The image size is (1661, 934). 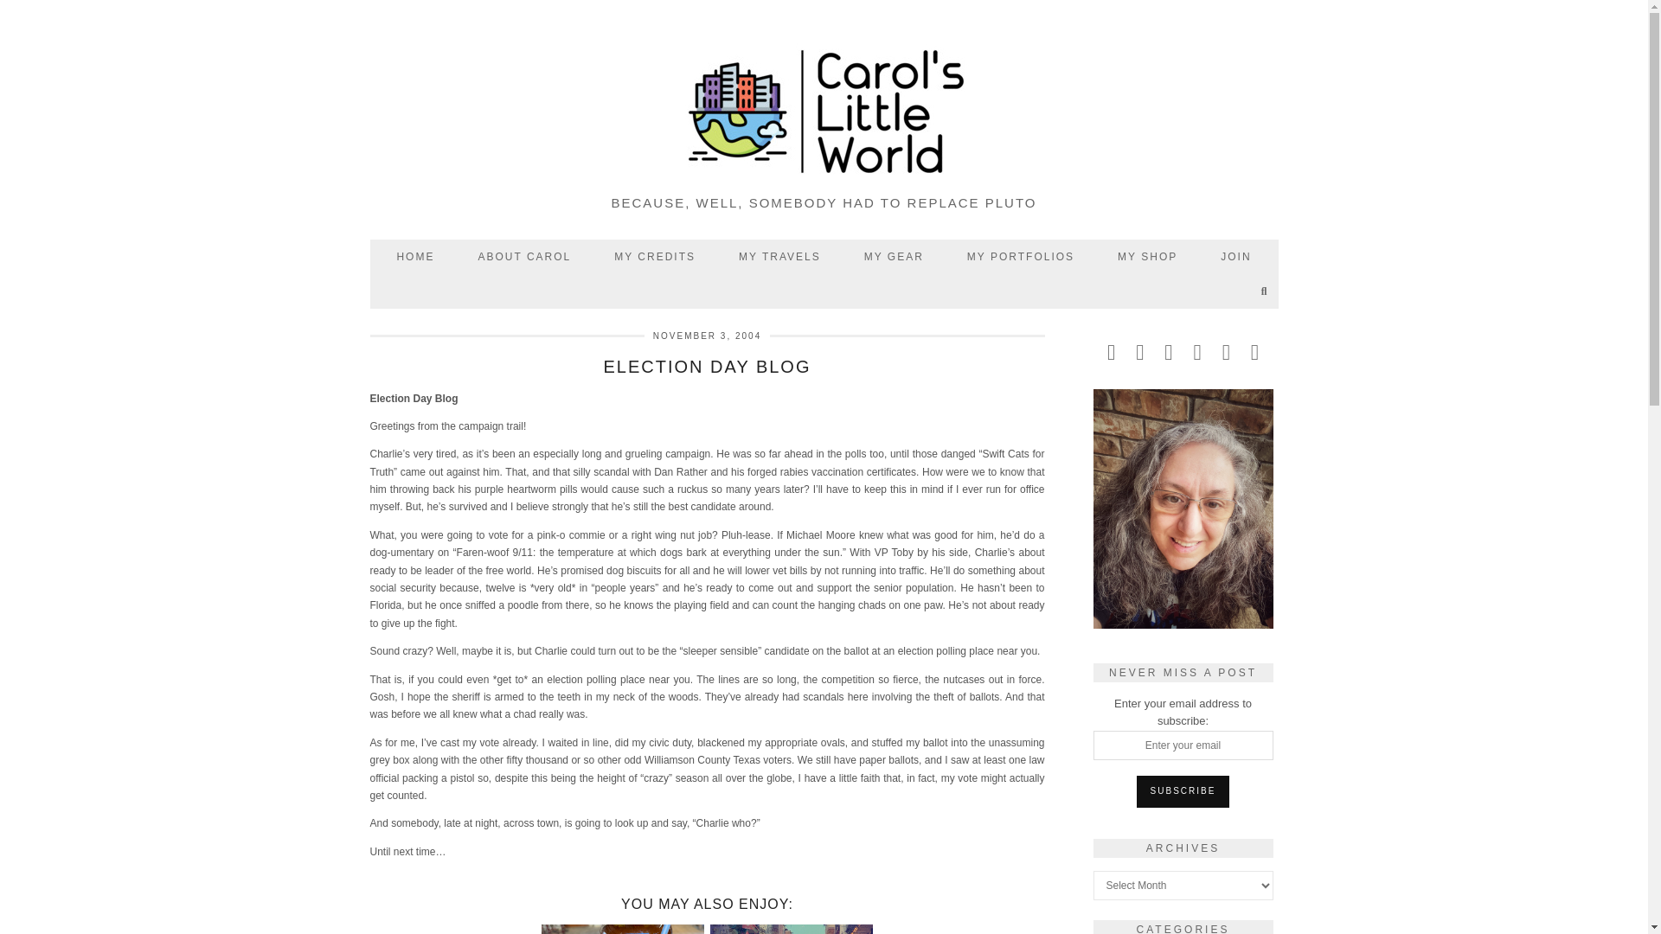 I want to click on Carol's Little World, so click(x=824, y=113).